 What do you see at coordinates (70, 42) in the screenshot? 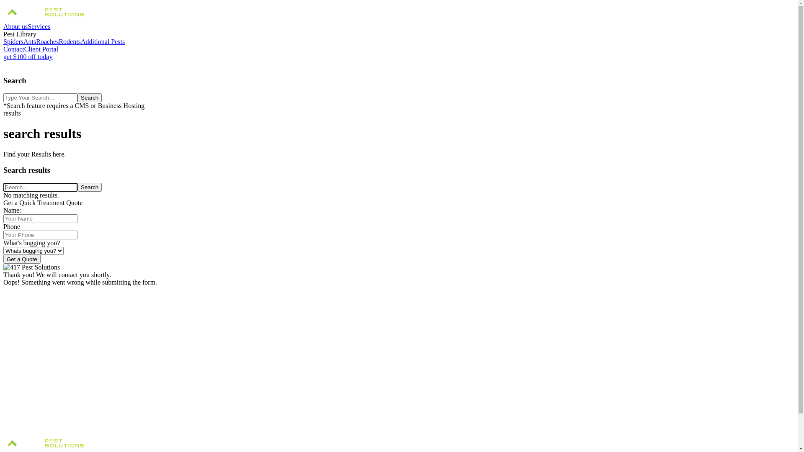
I see `Rodents` at bounding box center [70, 42].